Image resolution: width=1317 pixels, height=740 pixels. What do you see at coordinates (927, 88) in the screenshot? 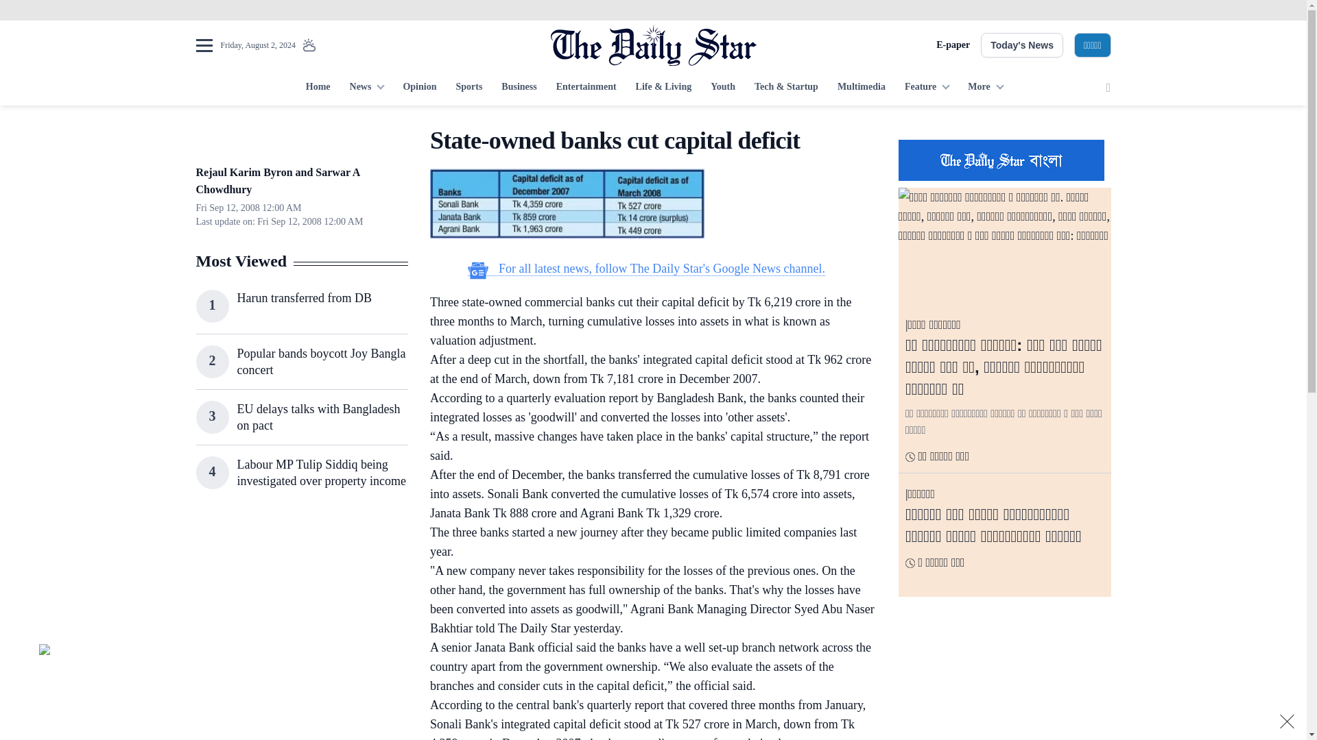
I see `Feature` at bounding box center [927, 88].